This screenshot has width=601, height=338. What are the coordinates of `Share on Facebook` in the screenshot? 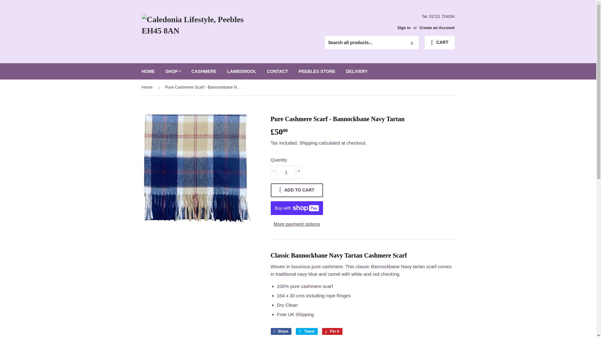 It's located at (281, 331).